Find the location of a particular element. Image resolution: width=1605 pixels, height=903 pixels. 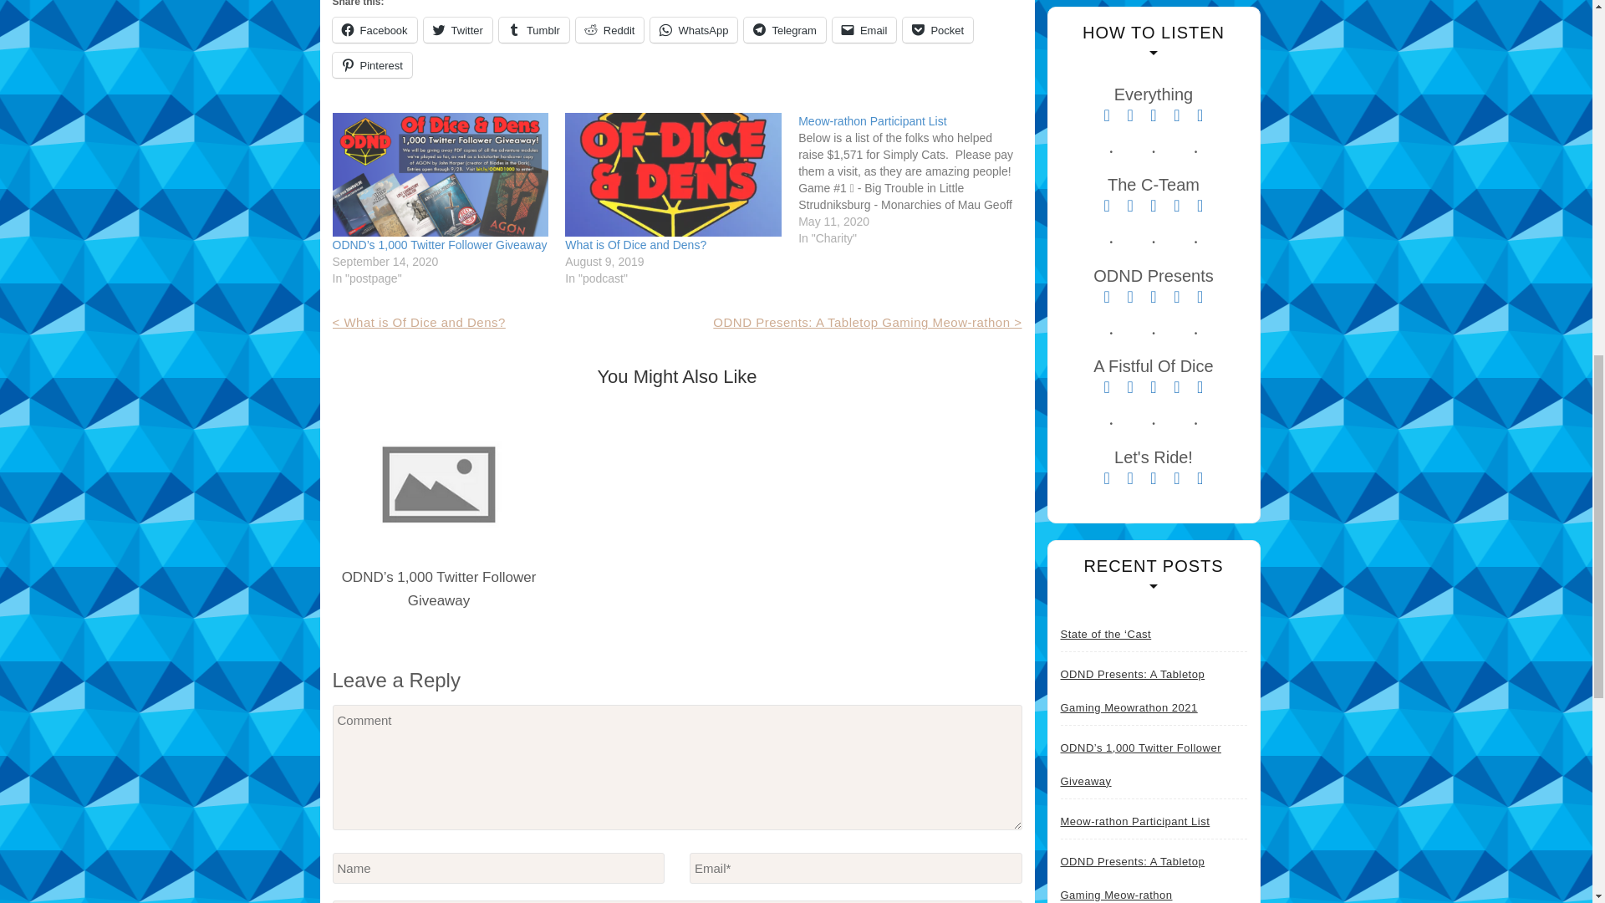

Tumblr is located at coordinates (534, 29).